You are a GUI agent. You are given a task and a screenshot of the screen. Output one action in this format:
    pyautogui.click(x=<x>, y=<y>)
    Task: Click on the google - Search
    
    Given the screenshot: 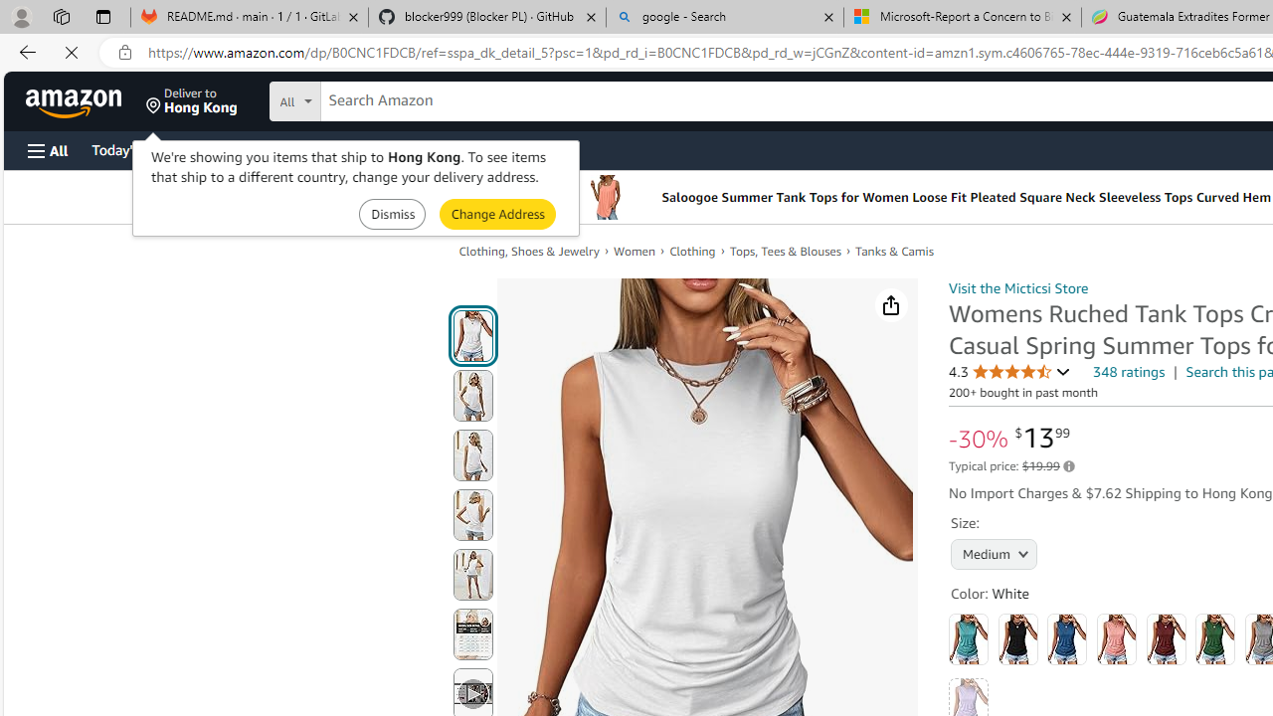 What is the action you would take?
    pyautogui.click(x=725, y=18)
    